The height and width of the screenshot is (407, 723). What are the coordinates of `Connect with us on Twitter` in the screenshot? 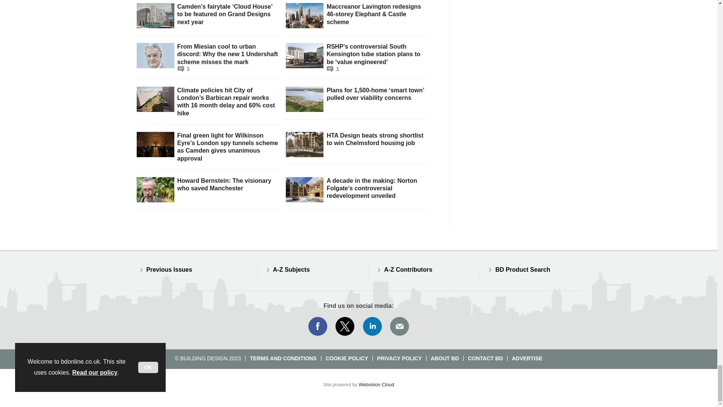 It's located at (345, 326).